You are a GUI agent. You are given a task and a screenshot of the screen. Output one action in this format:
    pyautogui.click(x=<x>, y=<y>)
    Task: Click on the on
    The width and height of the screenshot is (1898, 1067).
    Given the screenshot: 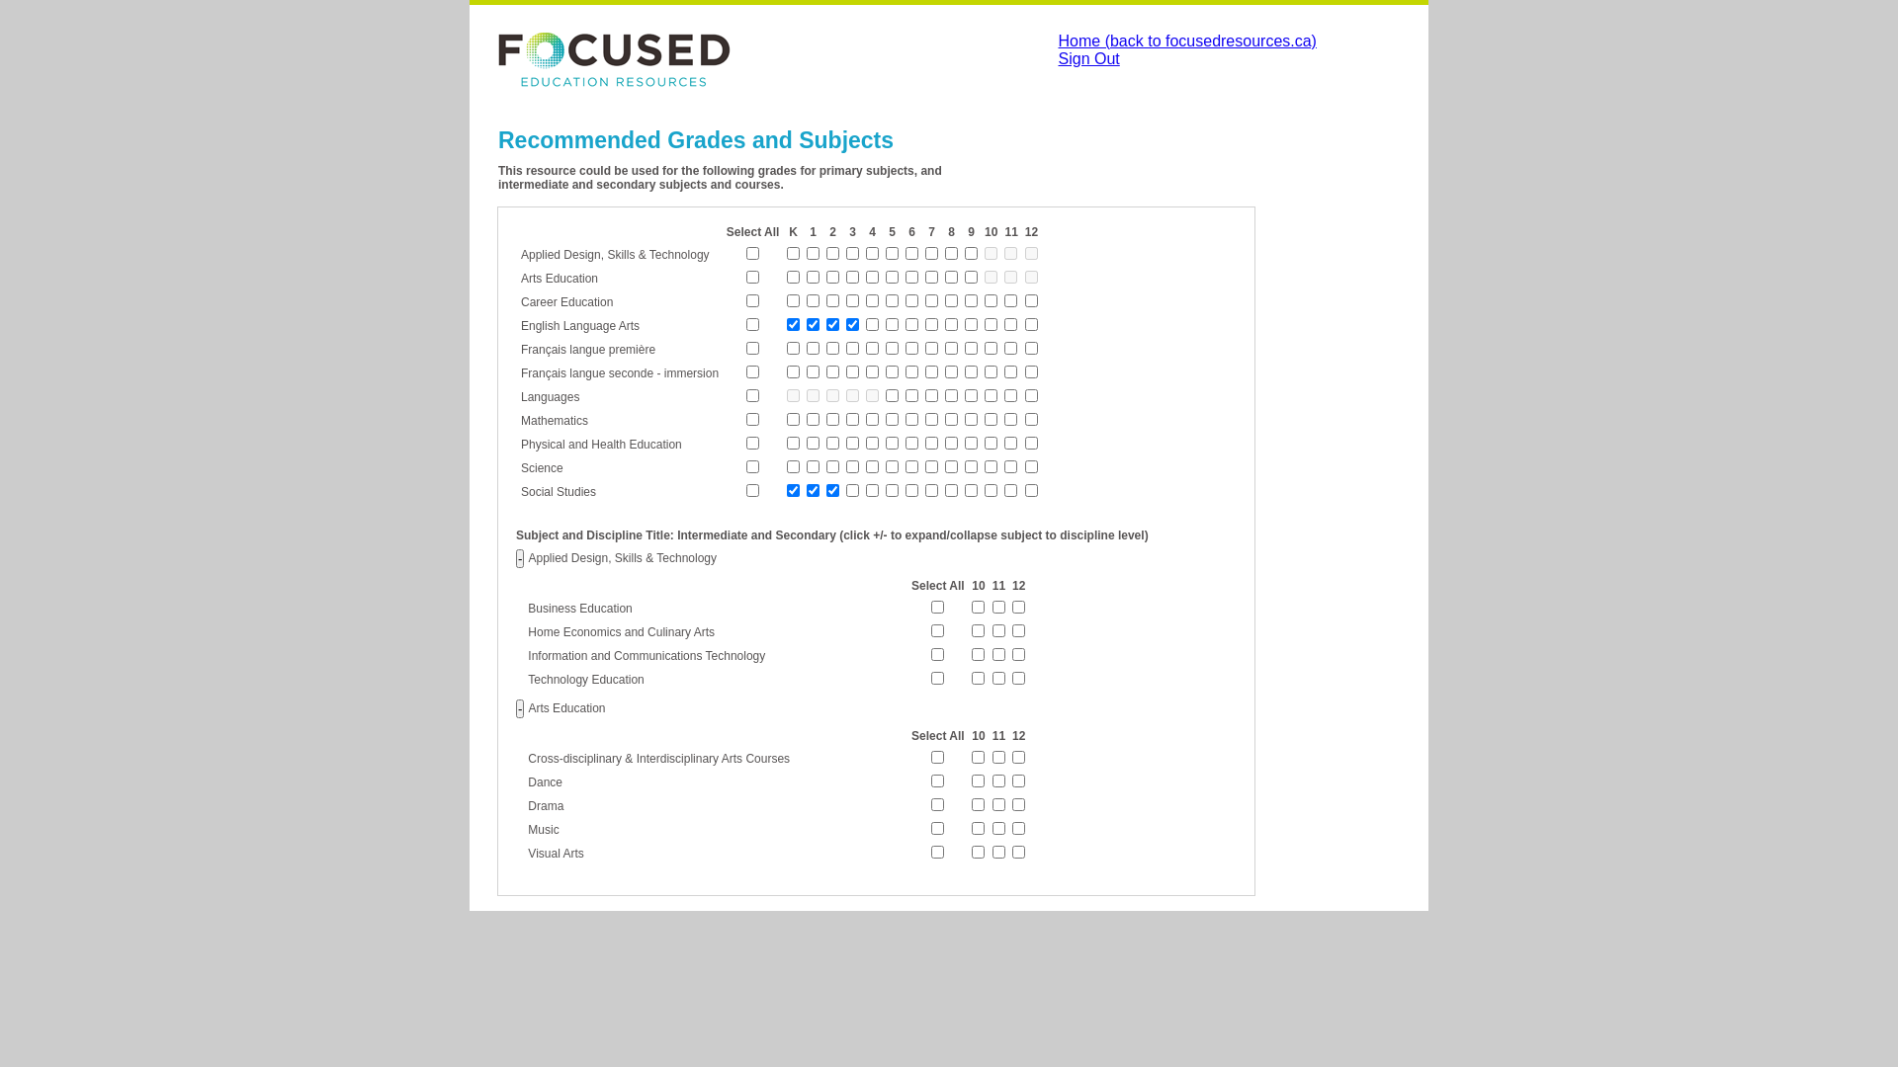 What is the action you would take?
    pyautogui.click(x=753, y=300)
    